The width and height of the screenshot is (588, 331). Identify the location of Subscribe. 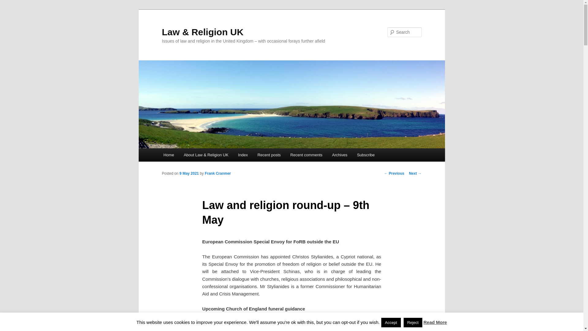
(366, 155).